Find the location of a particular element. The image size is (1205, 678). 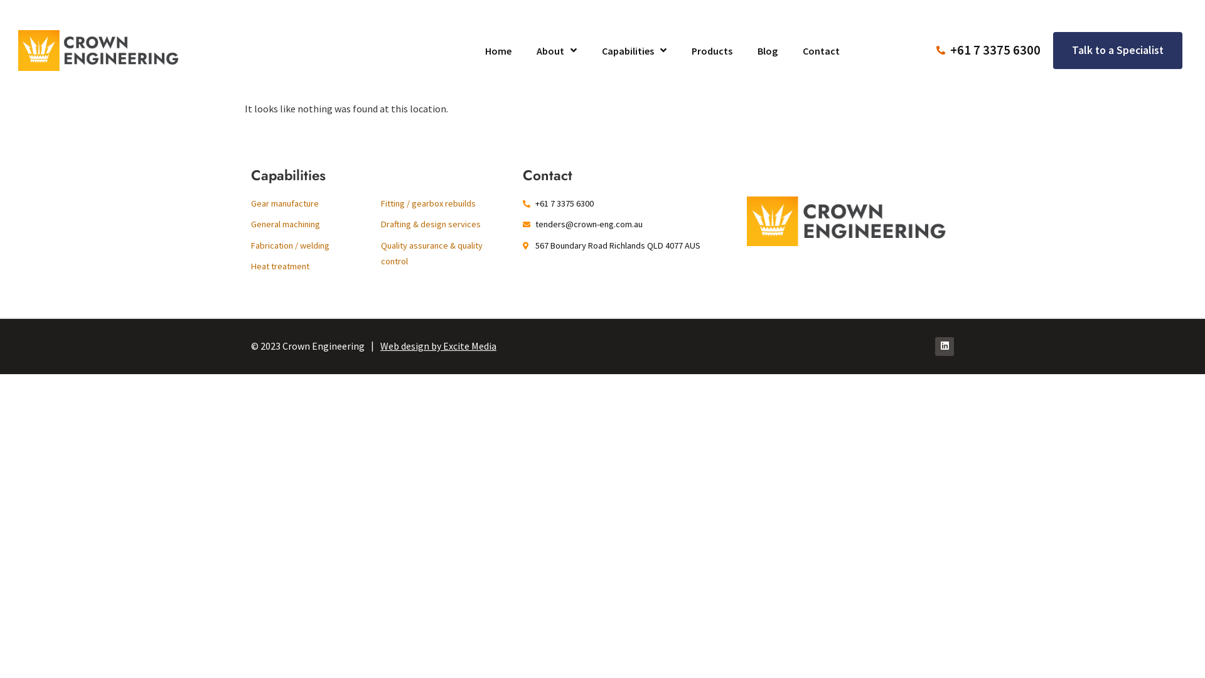

Heat treatment is located at coordinates (316, 267).